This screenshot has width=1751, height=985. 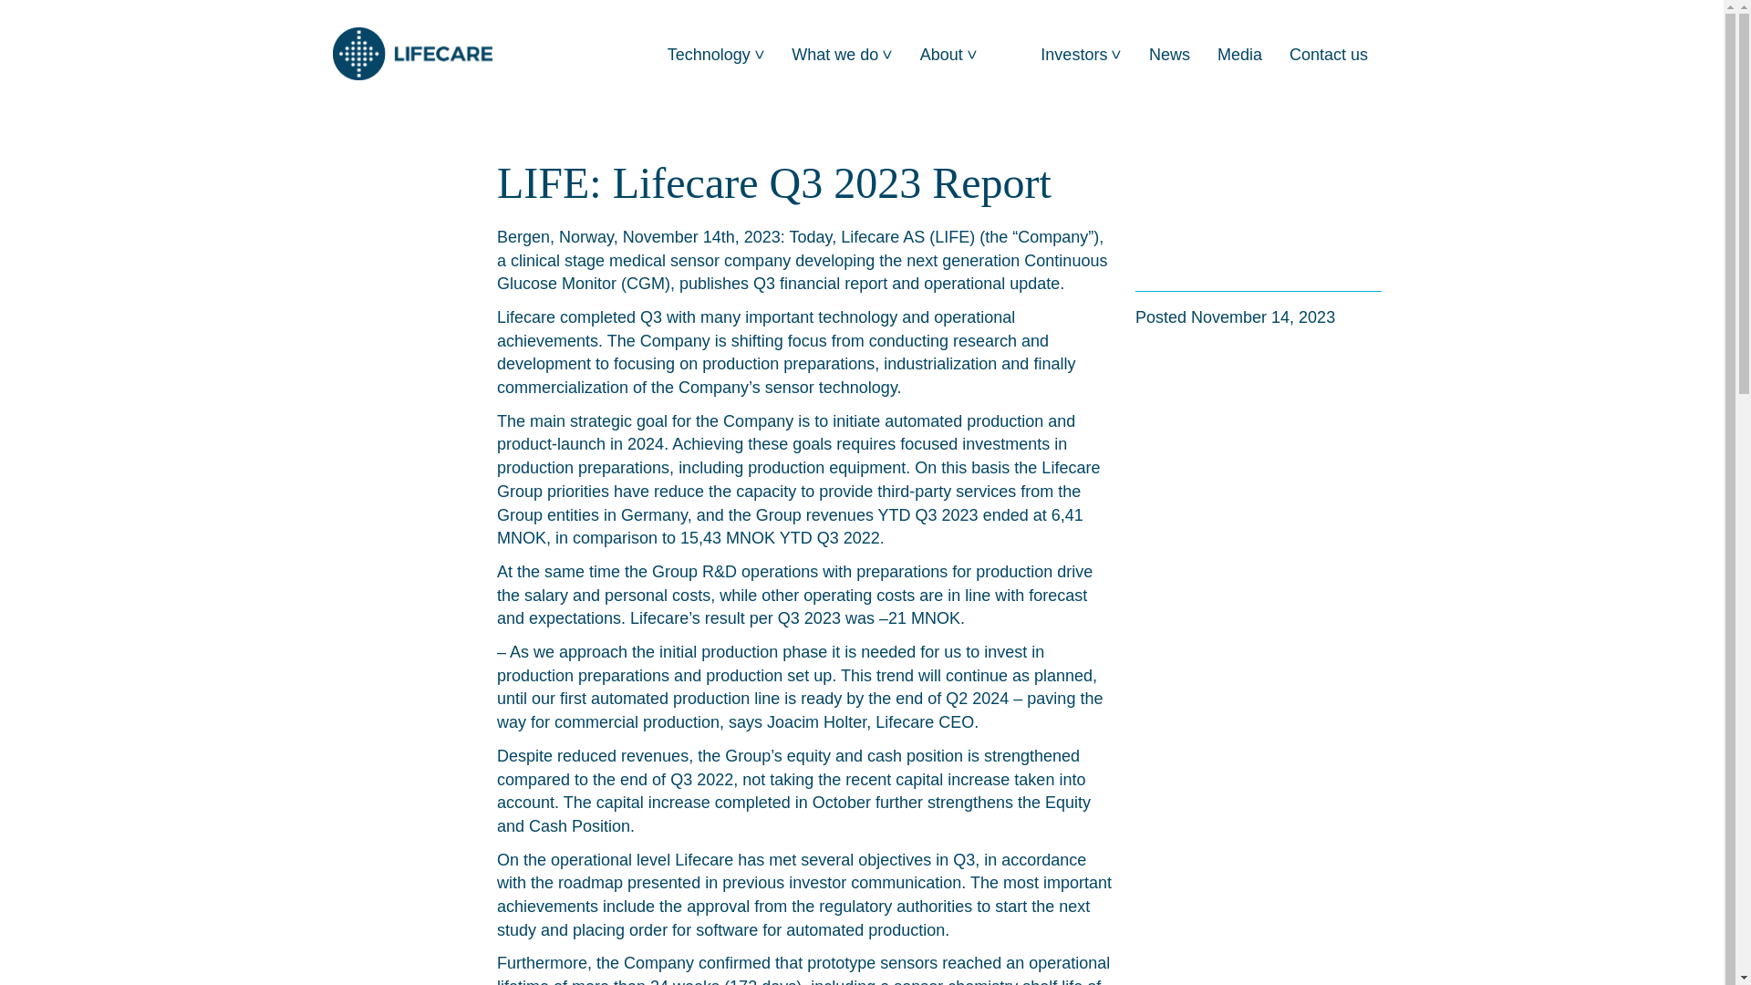 I want to click on To the front page of Lifecare, so click(x=412, y=53).